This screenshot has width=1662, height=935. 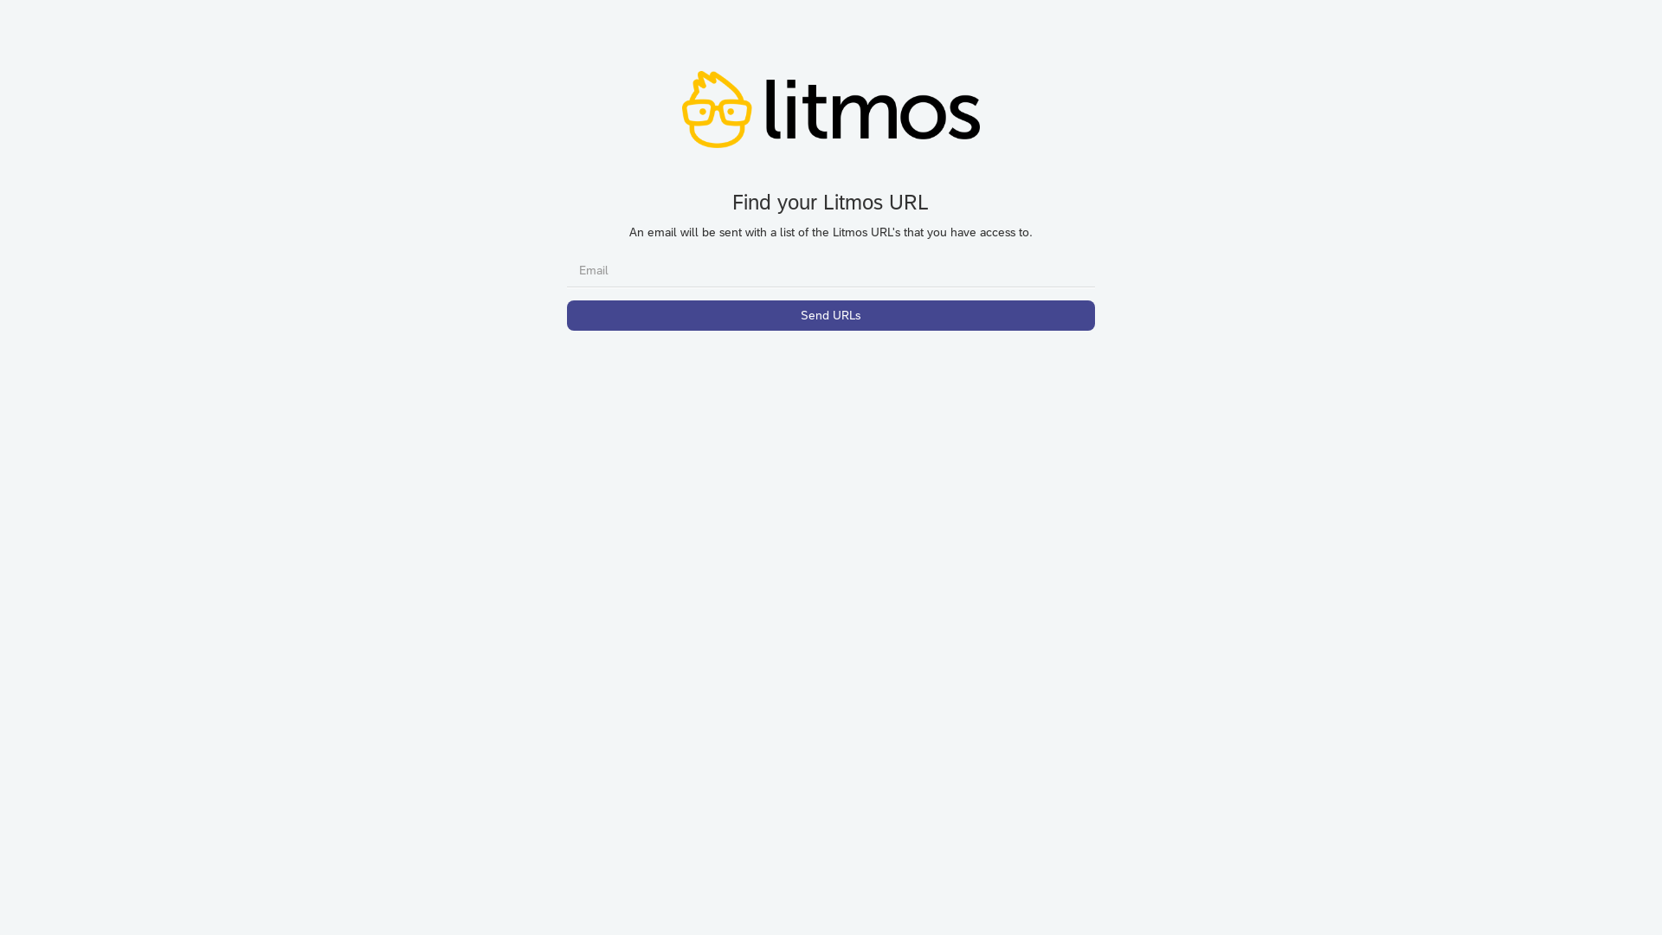 What do you see at coordinates (831, 315) in the screenshot?
I see ` Send URLs ` at bounding box center [831, 315].